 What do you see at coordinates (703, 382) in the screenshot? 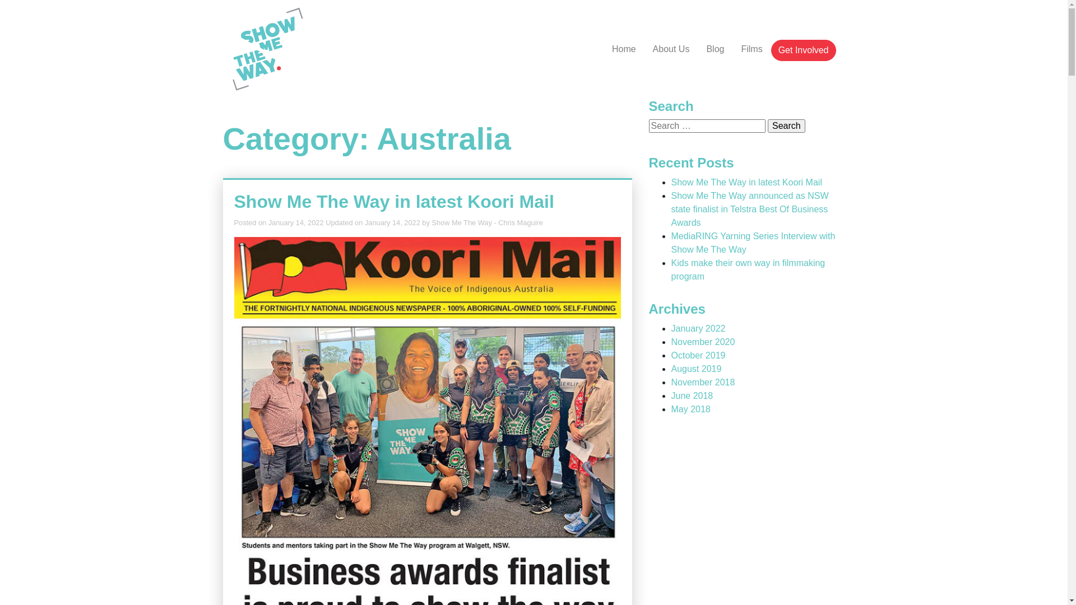
I see `November 2018` at bounding box center [703, 382].